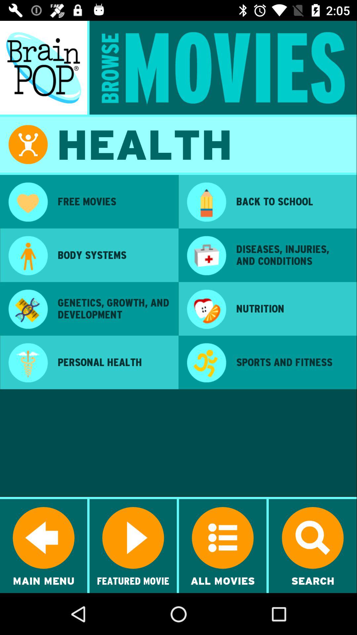  I want to click on turn off genetics growth and icon, so click(113, 308).